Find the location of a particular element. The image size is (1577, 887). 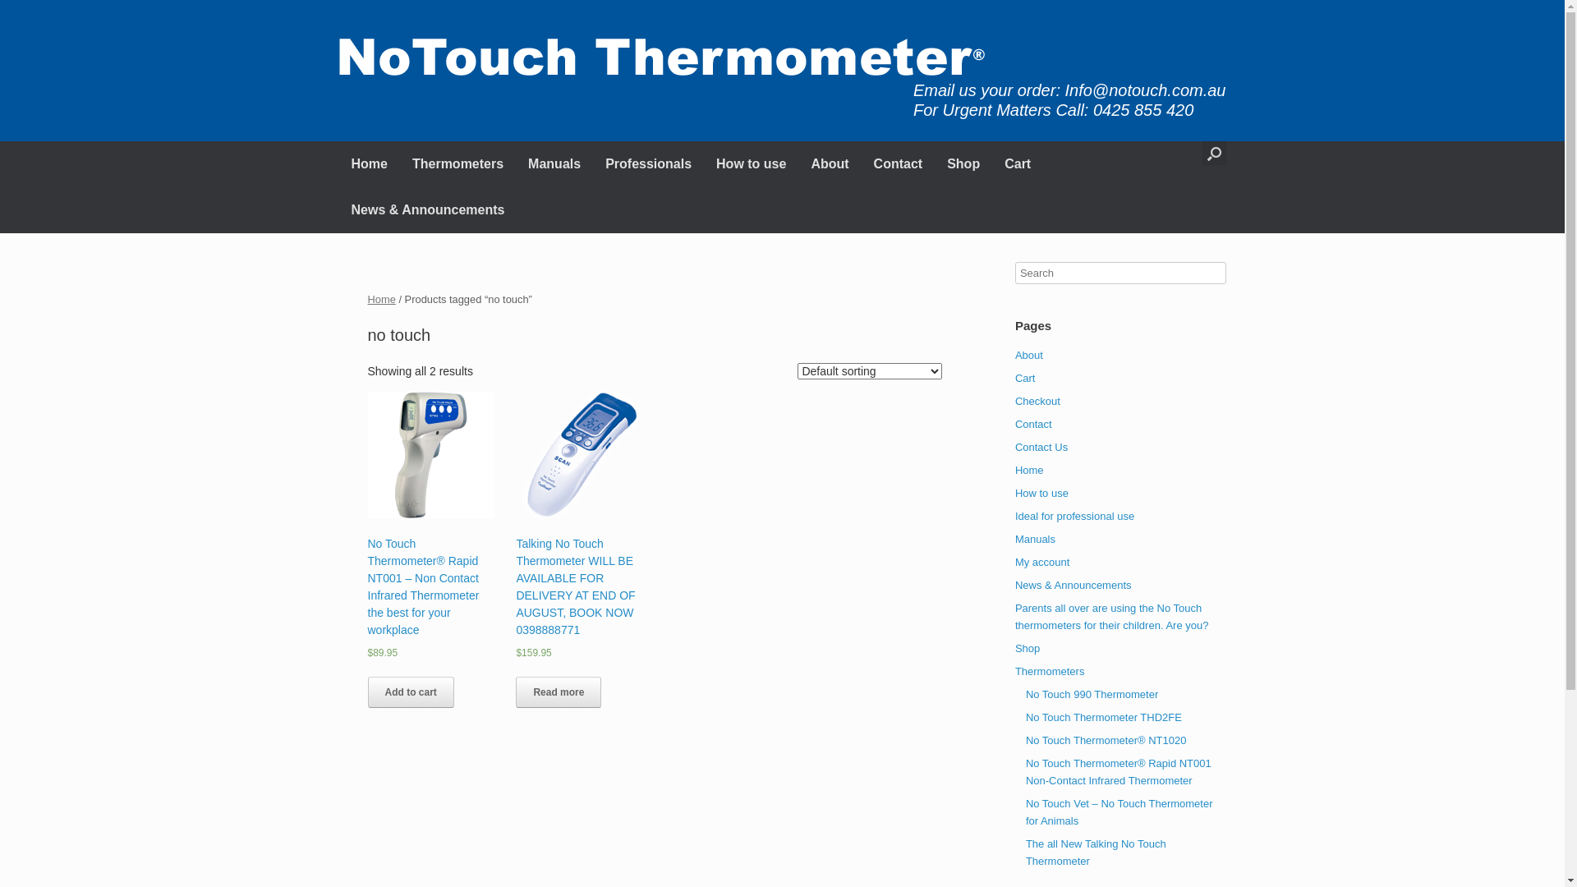

The all New Talking No Touch Thermometer is located at coordinates (1096, 853).